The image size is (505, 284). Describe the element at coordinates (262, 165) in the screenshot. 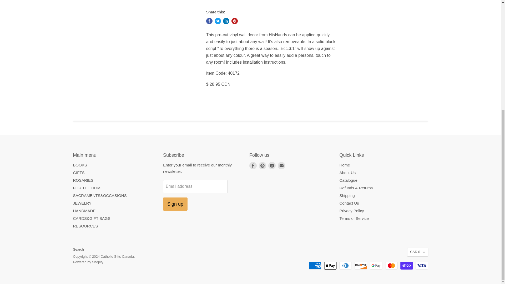

I see `Pinterest` at that location.